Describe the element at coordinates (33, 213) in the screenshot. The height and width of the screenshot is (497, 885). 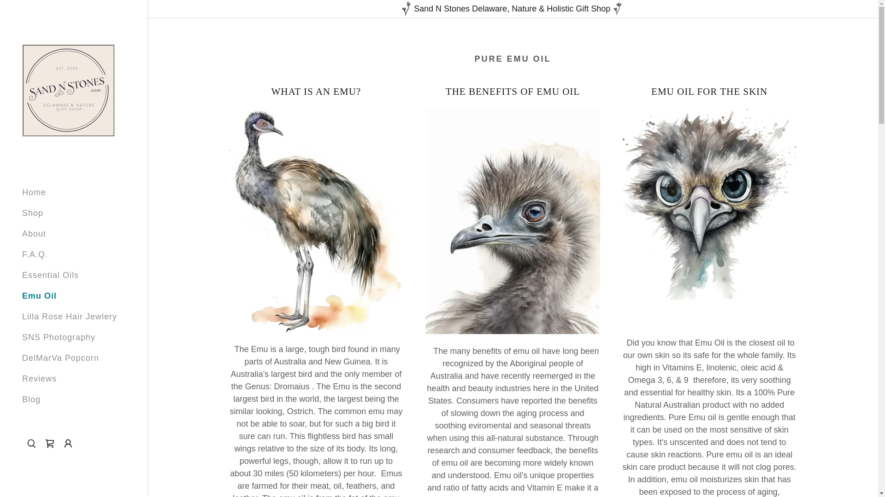
I see `Shop` at that location.